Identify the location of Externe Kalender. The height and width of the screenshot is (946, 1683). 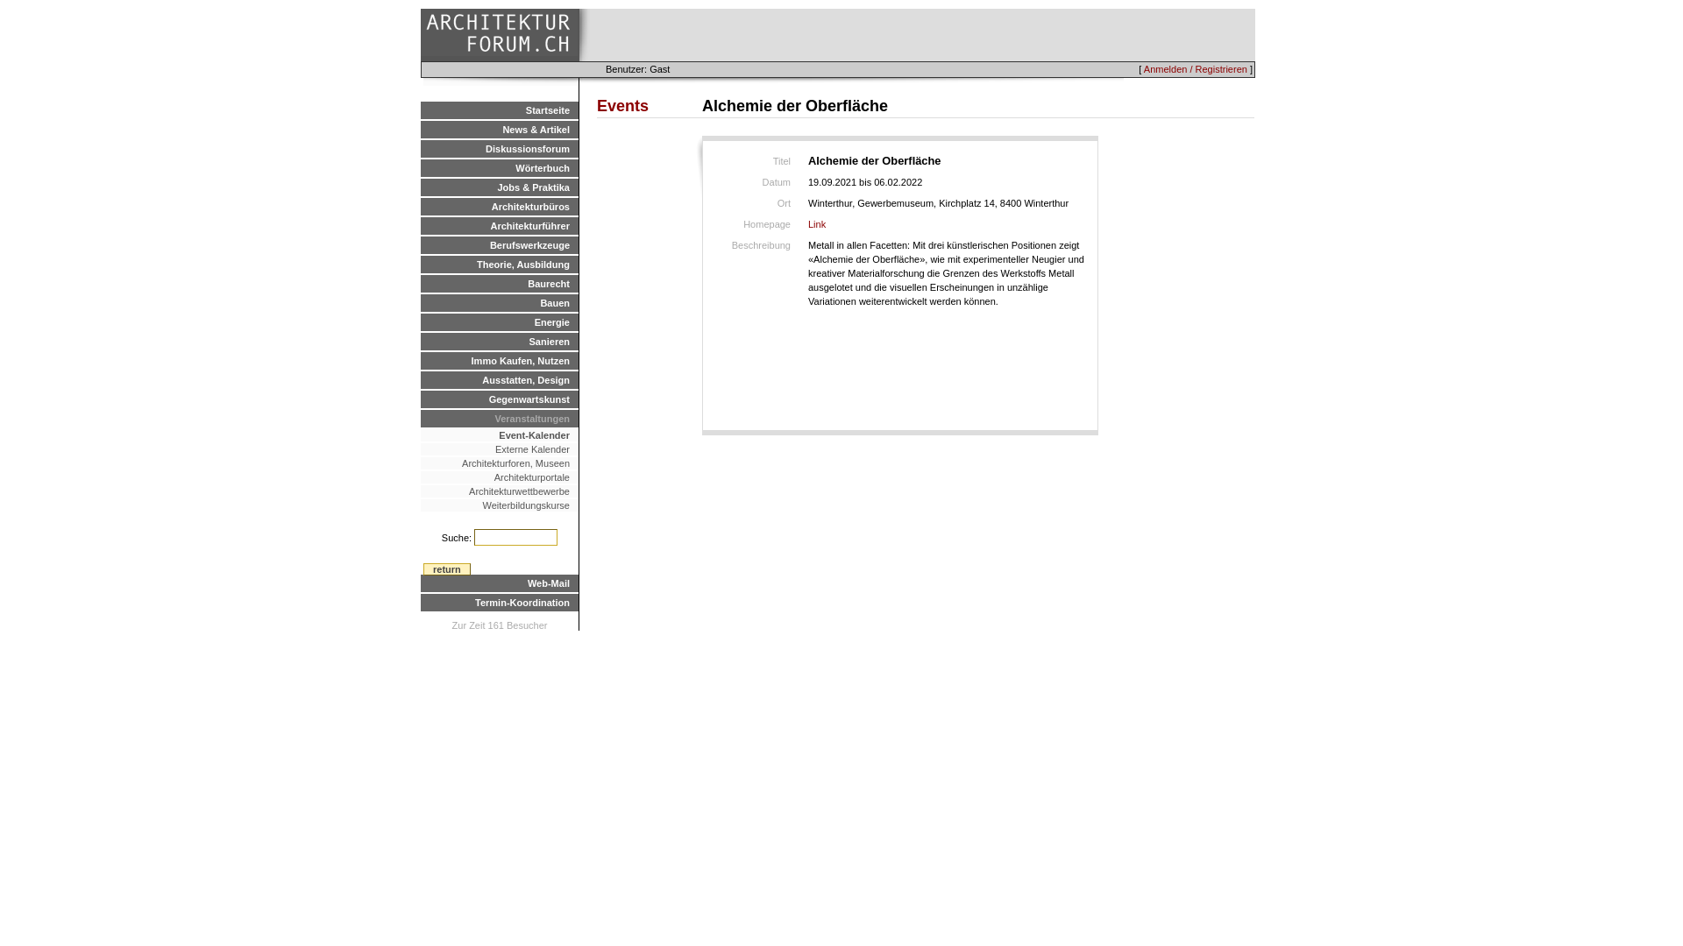
(500, 449).